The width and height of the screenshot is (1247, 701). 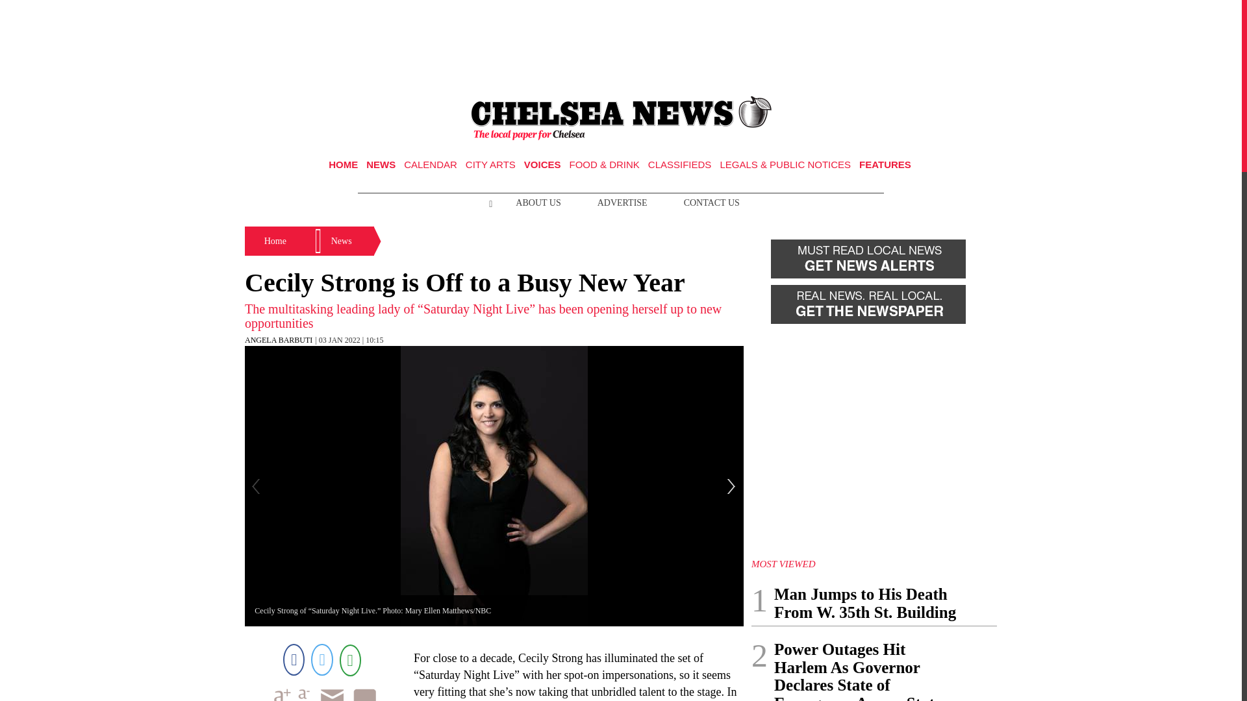 What do you see at coordinates (622, 203) in the screenshot?
I see `ADVERTISE` at bounding box center [622, 203].